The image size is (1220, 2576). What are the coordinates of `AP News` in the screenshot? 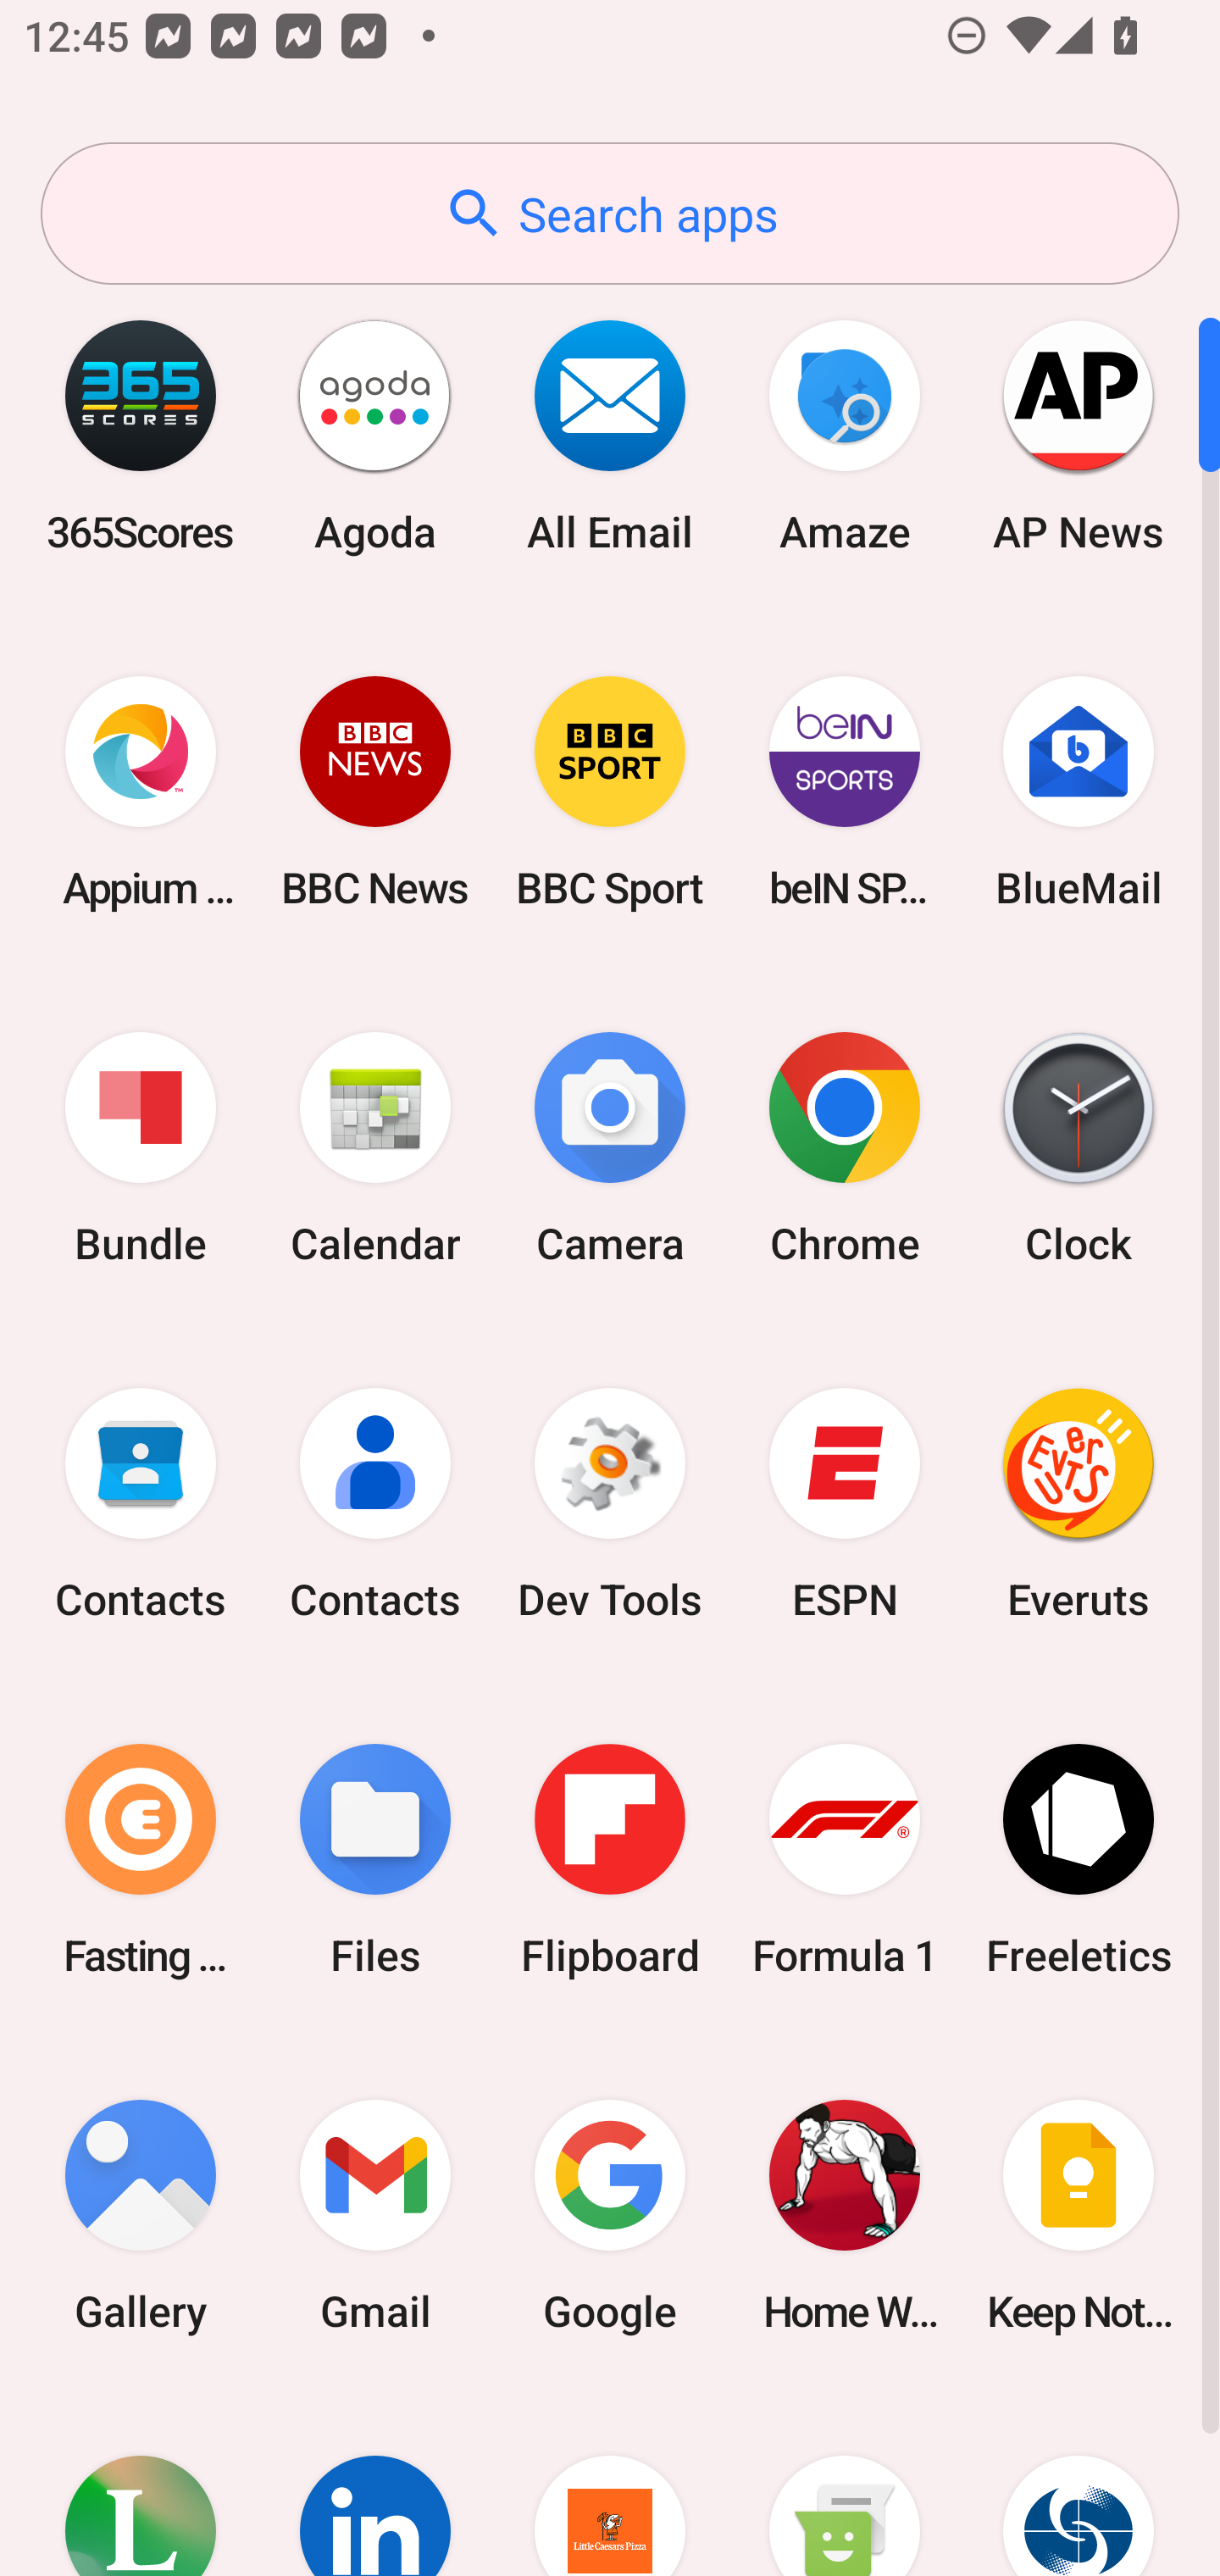 It's located at (1079, 436).